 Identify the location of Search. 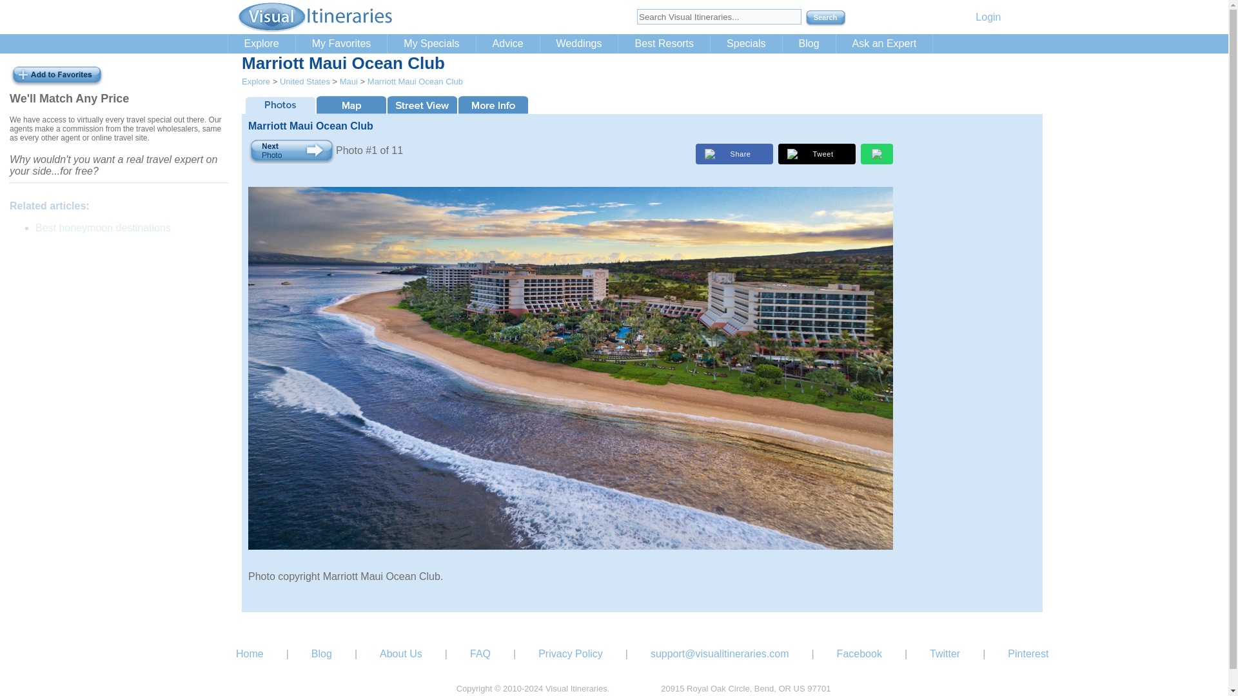
(825, 19).